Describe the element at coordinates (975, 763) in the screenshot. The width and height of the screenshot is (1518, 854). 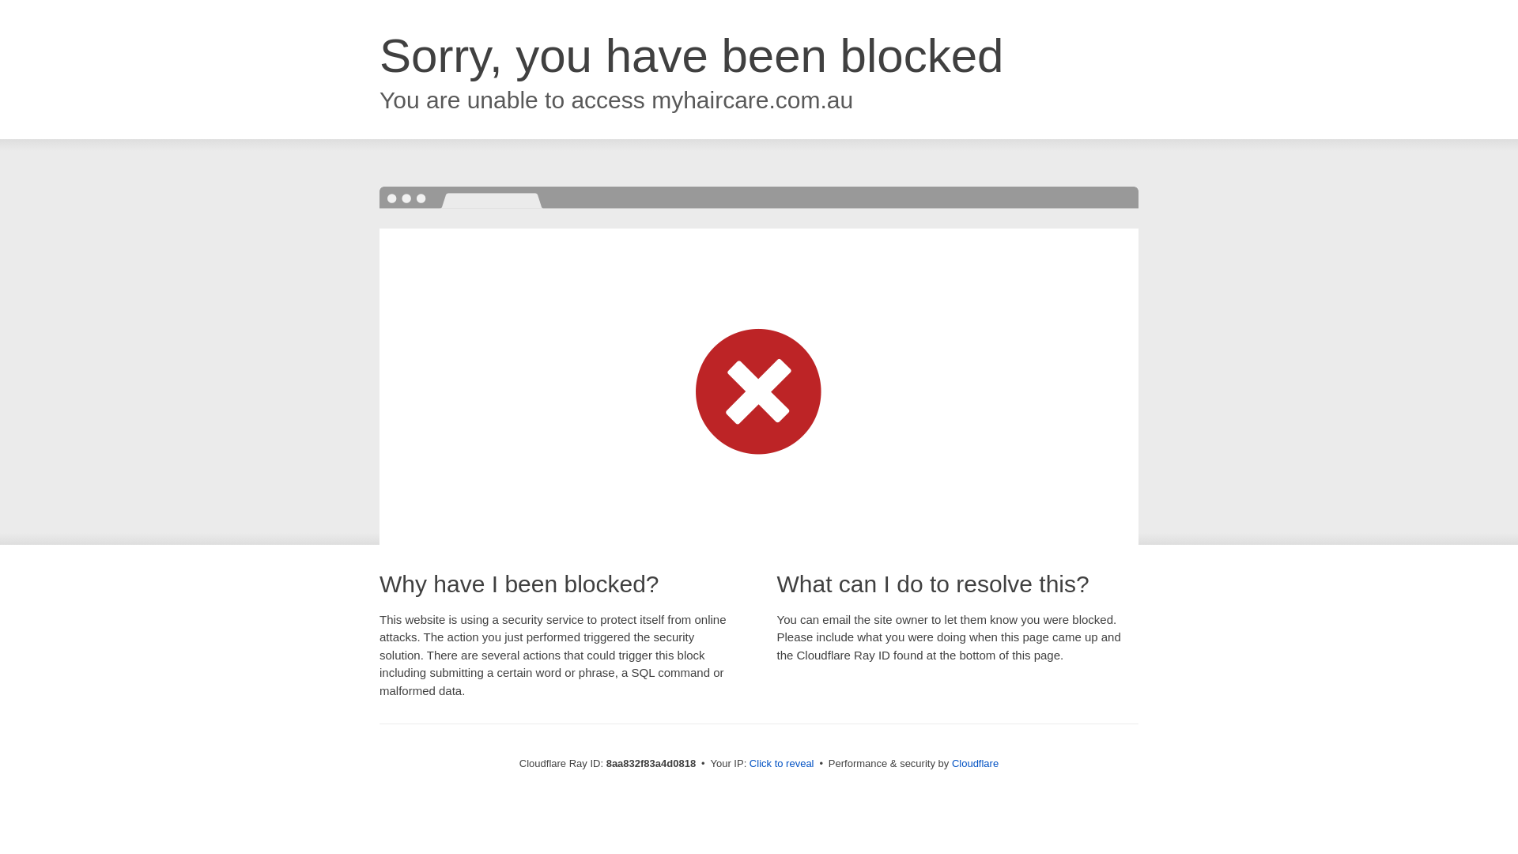
I see `Cloudflare` at that location.